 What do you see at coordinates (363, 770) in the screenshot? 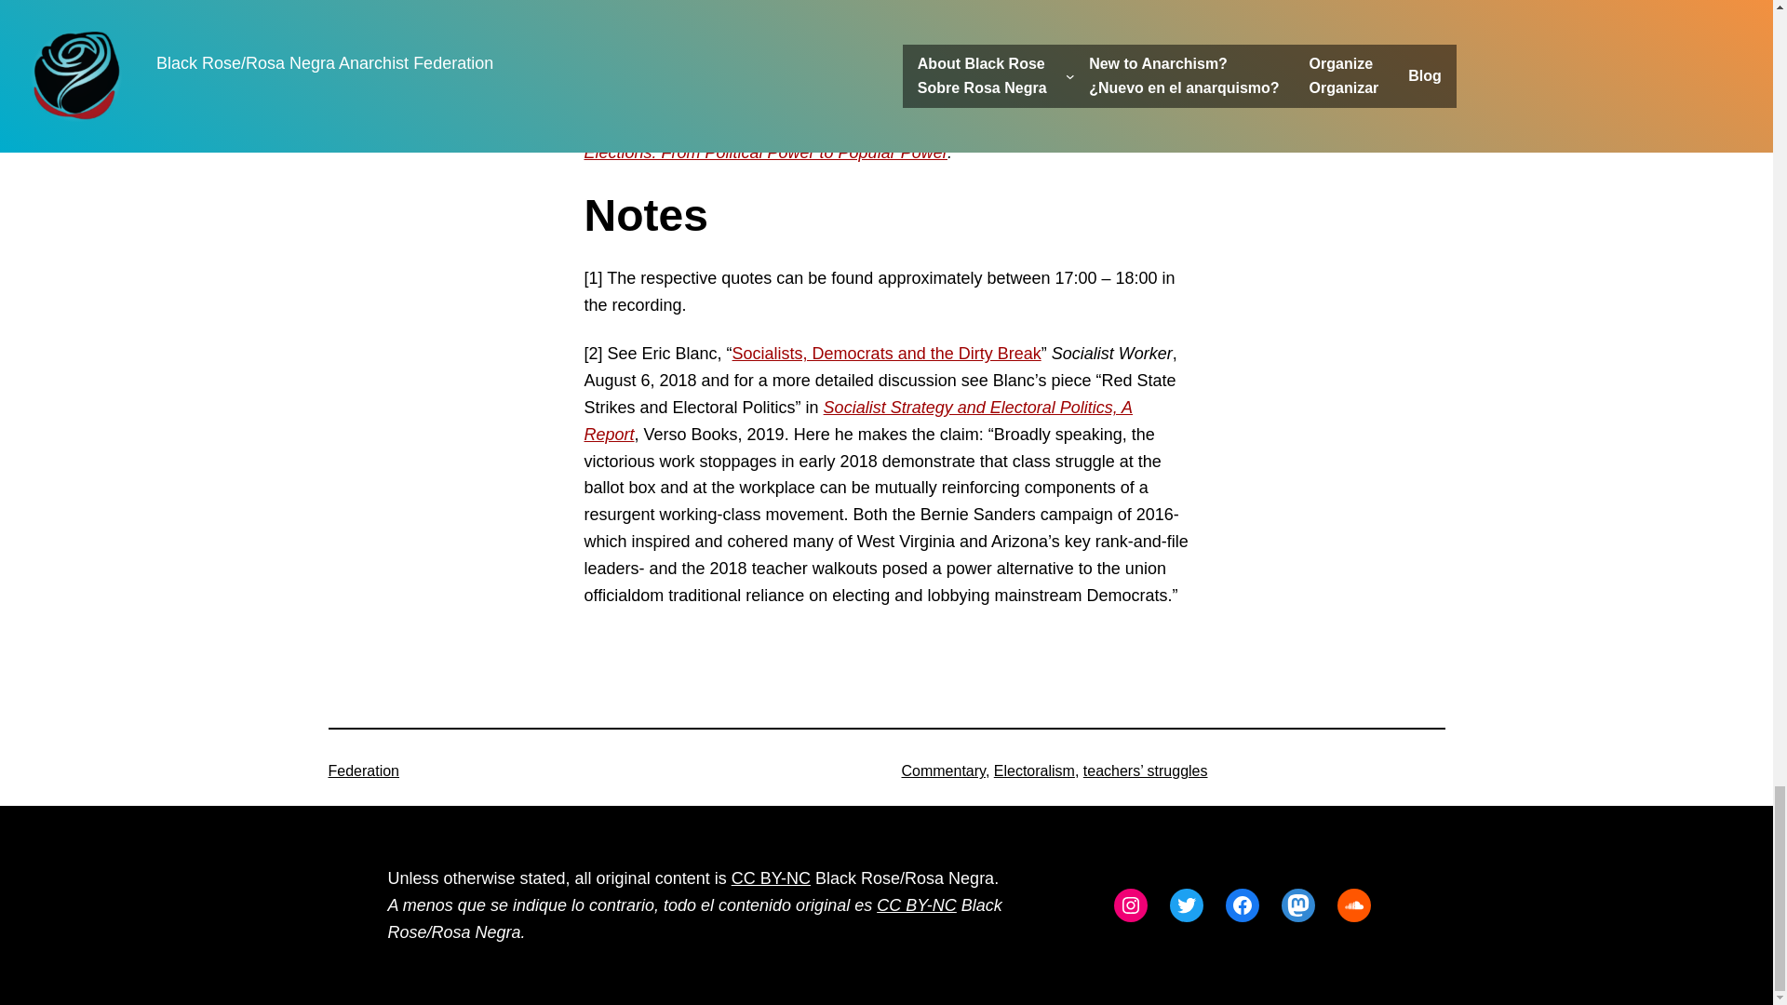
I see `Federation` at bounding box center [363, 770].